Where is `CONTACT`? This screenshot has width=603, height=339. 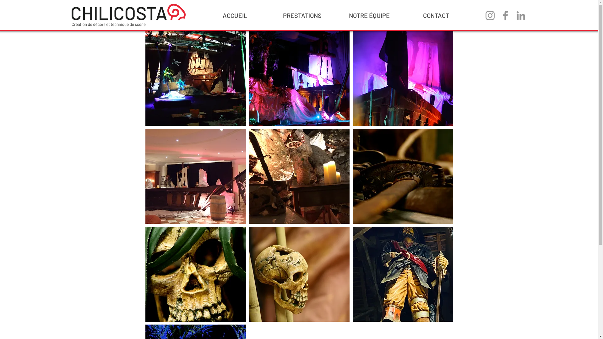
CONTACT is located at coordinates (436, 15).